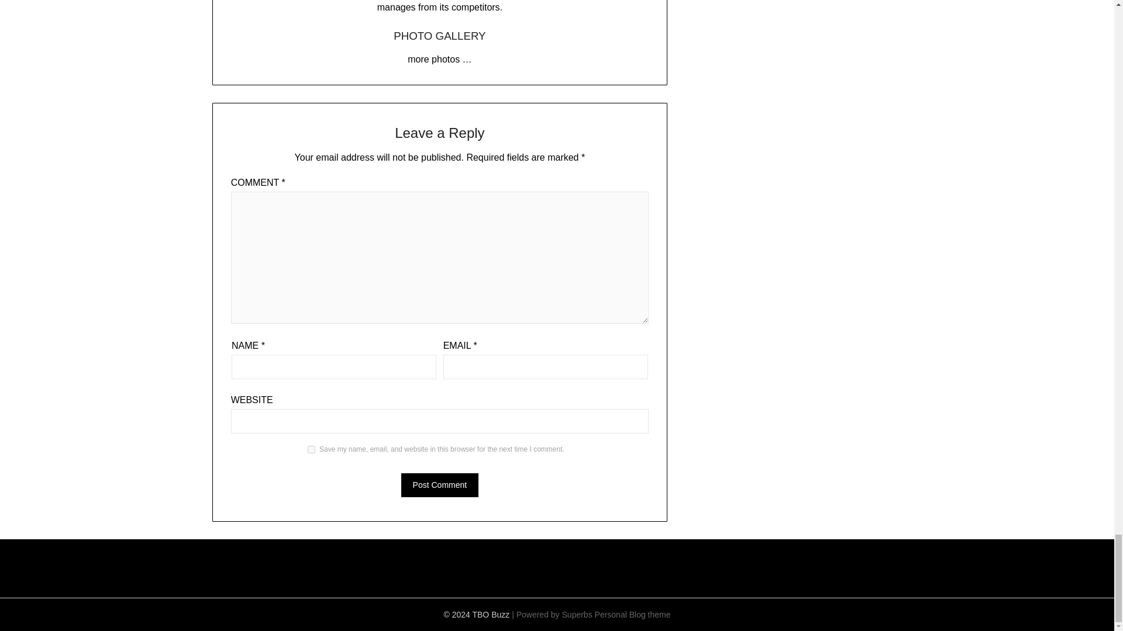  I want to click on Post Comment, so click(440, 485).